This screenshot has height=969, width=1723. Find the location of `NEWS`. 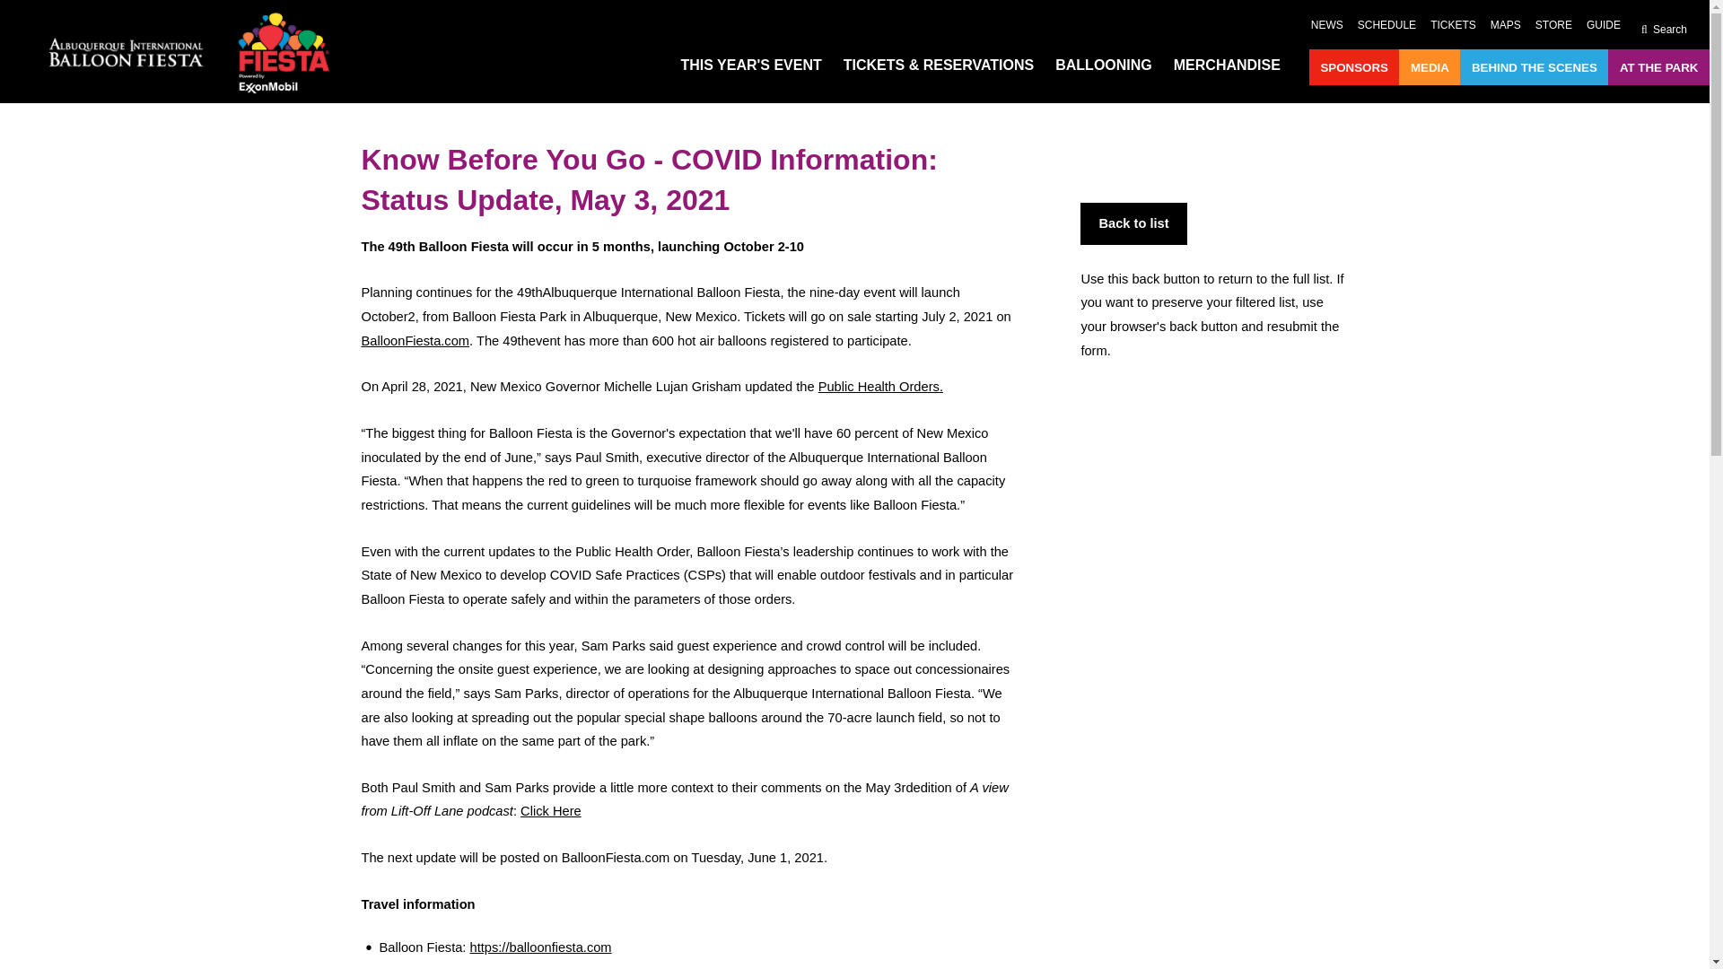

NEWS is located at coordinates (1327, 25).